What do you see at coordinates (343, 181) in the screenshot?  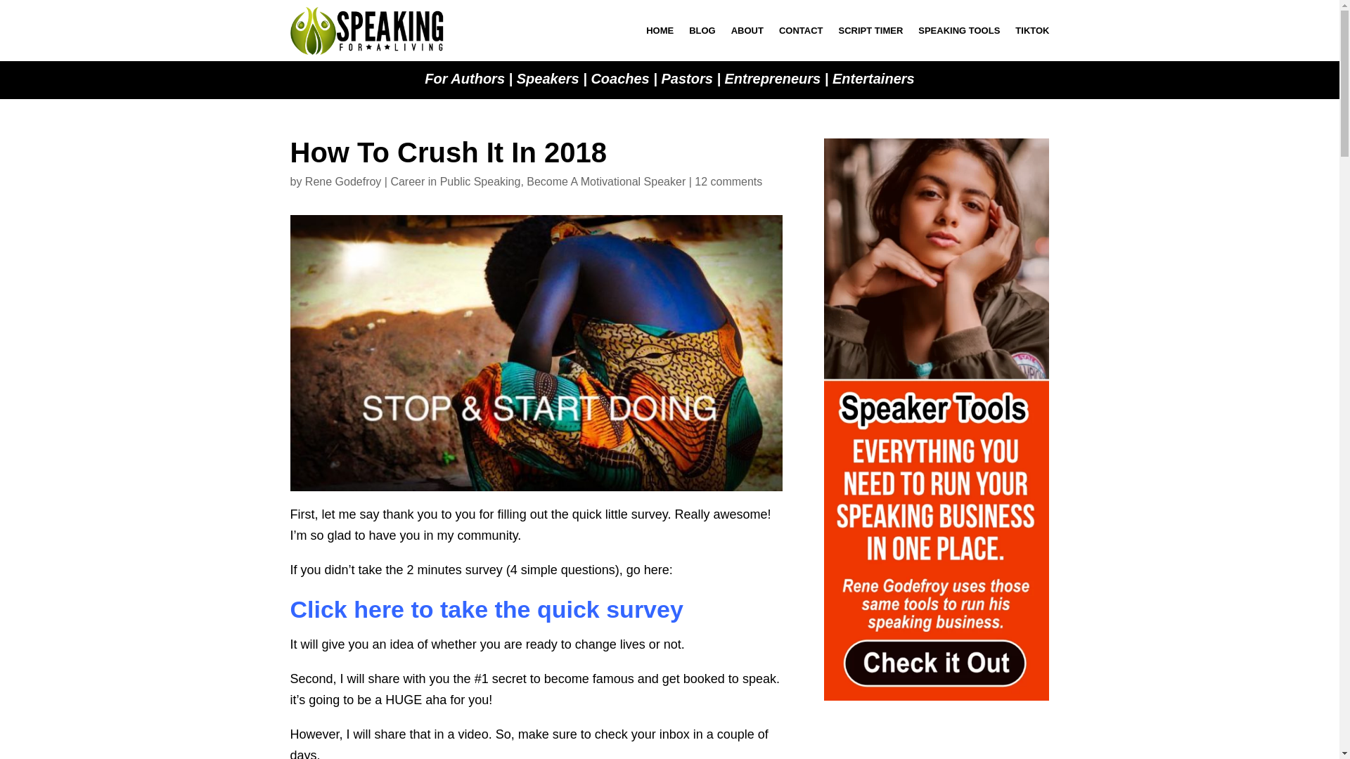 I see `Rene Godefroy` at bounding box center [343, 181].